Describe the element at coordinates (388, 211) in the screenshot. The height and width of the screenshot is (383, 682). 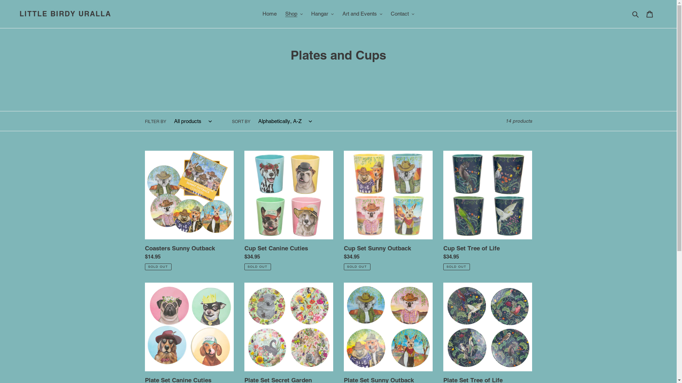
I see `Cup Set Sunny Outback` at that location.